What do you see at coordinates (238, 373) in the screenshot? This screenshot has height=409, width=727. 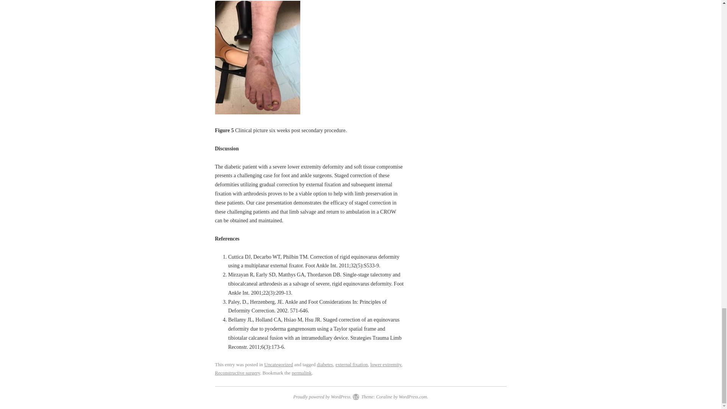 I see `Reconstructive surgery` at bounding box center [238, 373].